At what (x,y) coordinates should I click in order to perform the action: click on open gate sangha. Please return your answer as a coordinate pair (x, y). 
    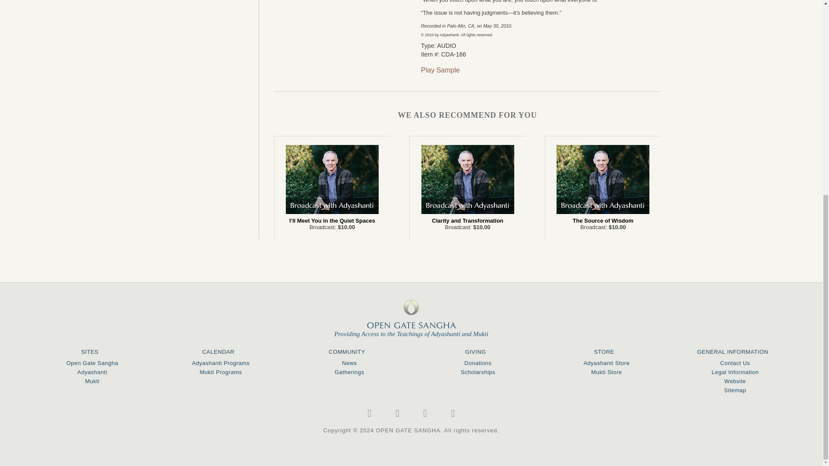
    Looking at the image, I should click on (411, 314).